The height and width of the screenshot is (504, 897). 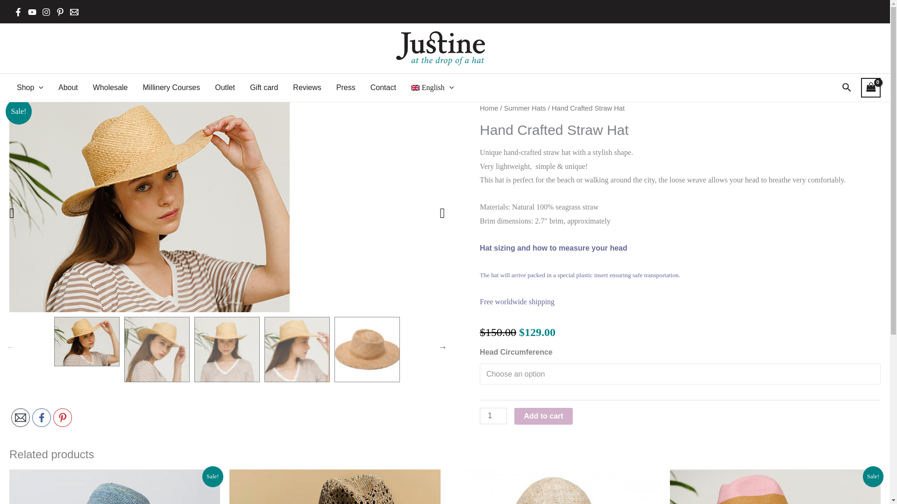 I want to click on Pinterest, so click(x=62, y=417).